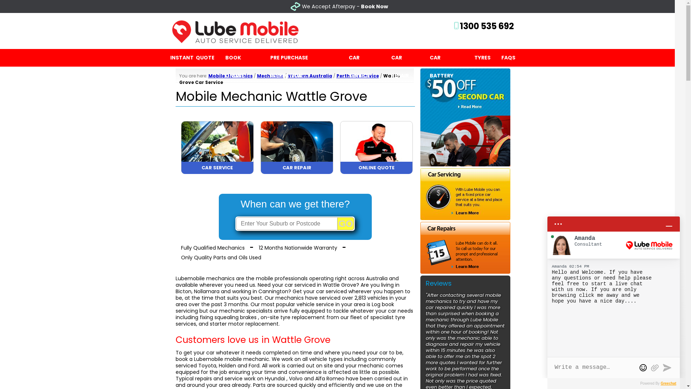 This screenshot has width=691, height=389. Describe the element at coordinates (244, 324) in the screenshot. I see `starter motor replacement` at that location.